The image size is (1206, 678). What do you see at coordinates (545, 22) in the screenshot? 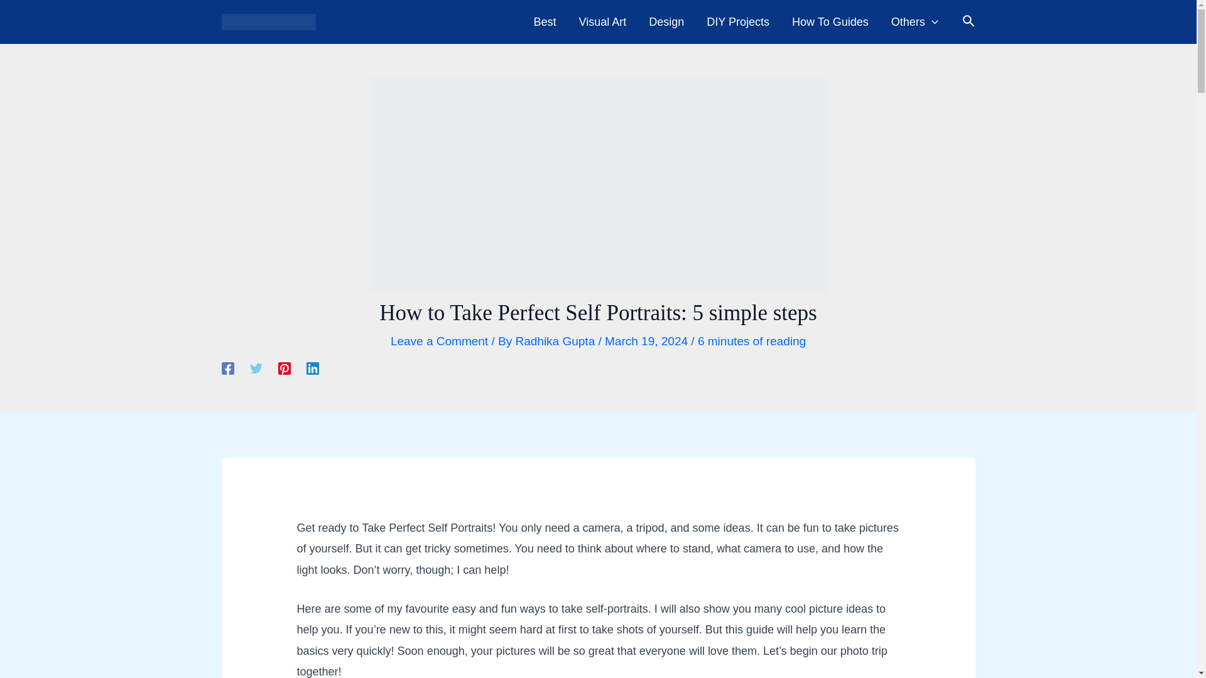
I see `Best` at bounding box center [545, 22].